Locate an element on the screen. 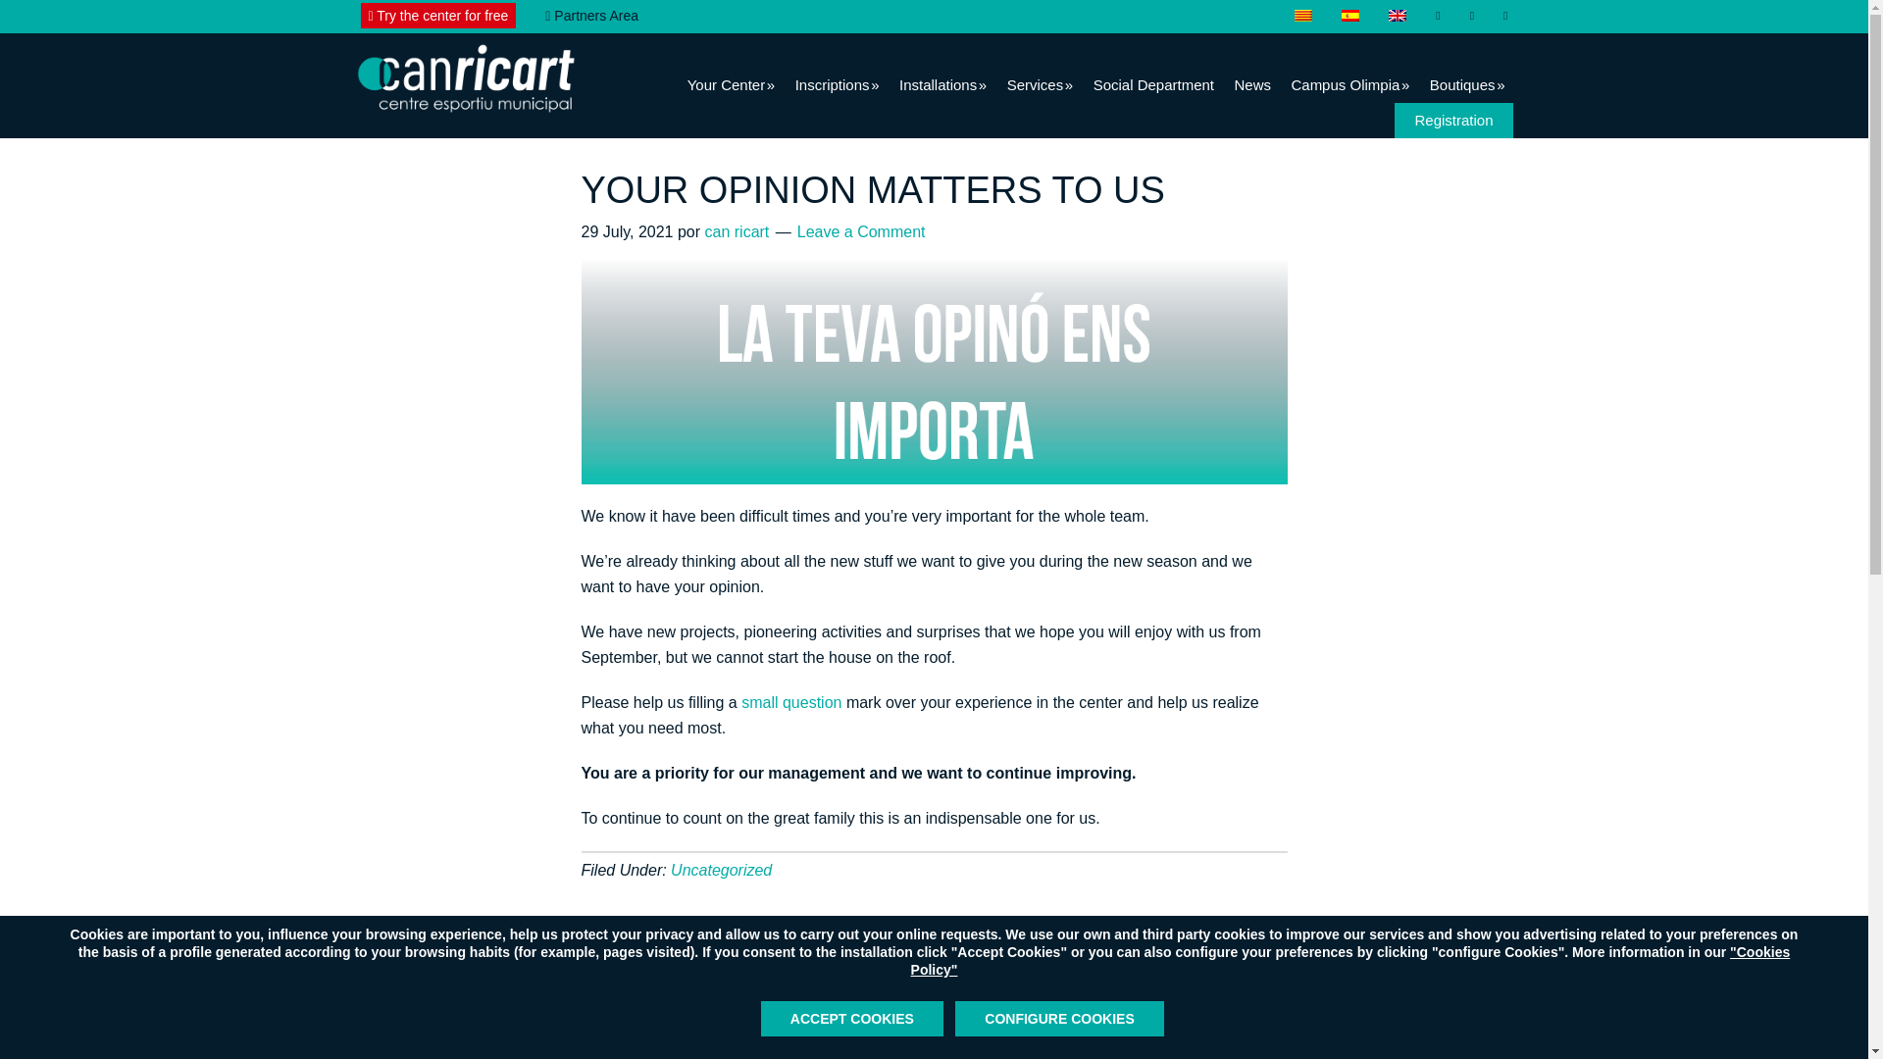 Image resolution: width=1883 pixels, height=1059 pixels. CEM Can Ricart is located at coordinates (465, 76).